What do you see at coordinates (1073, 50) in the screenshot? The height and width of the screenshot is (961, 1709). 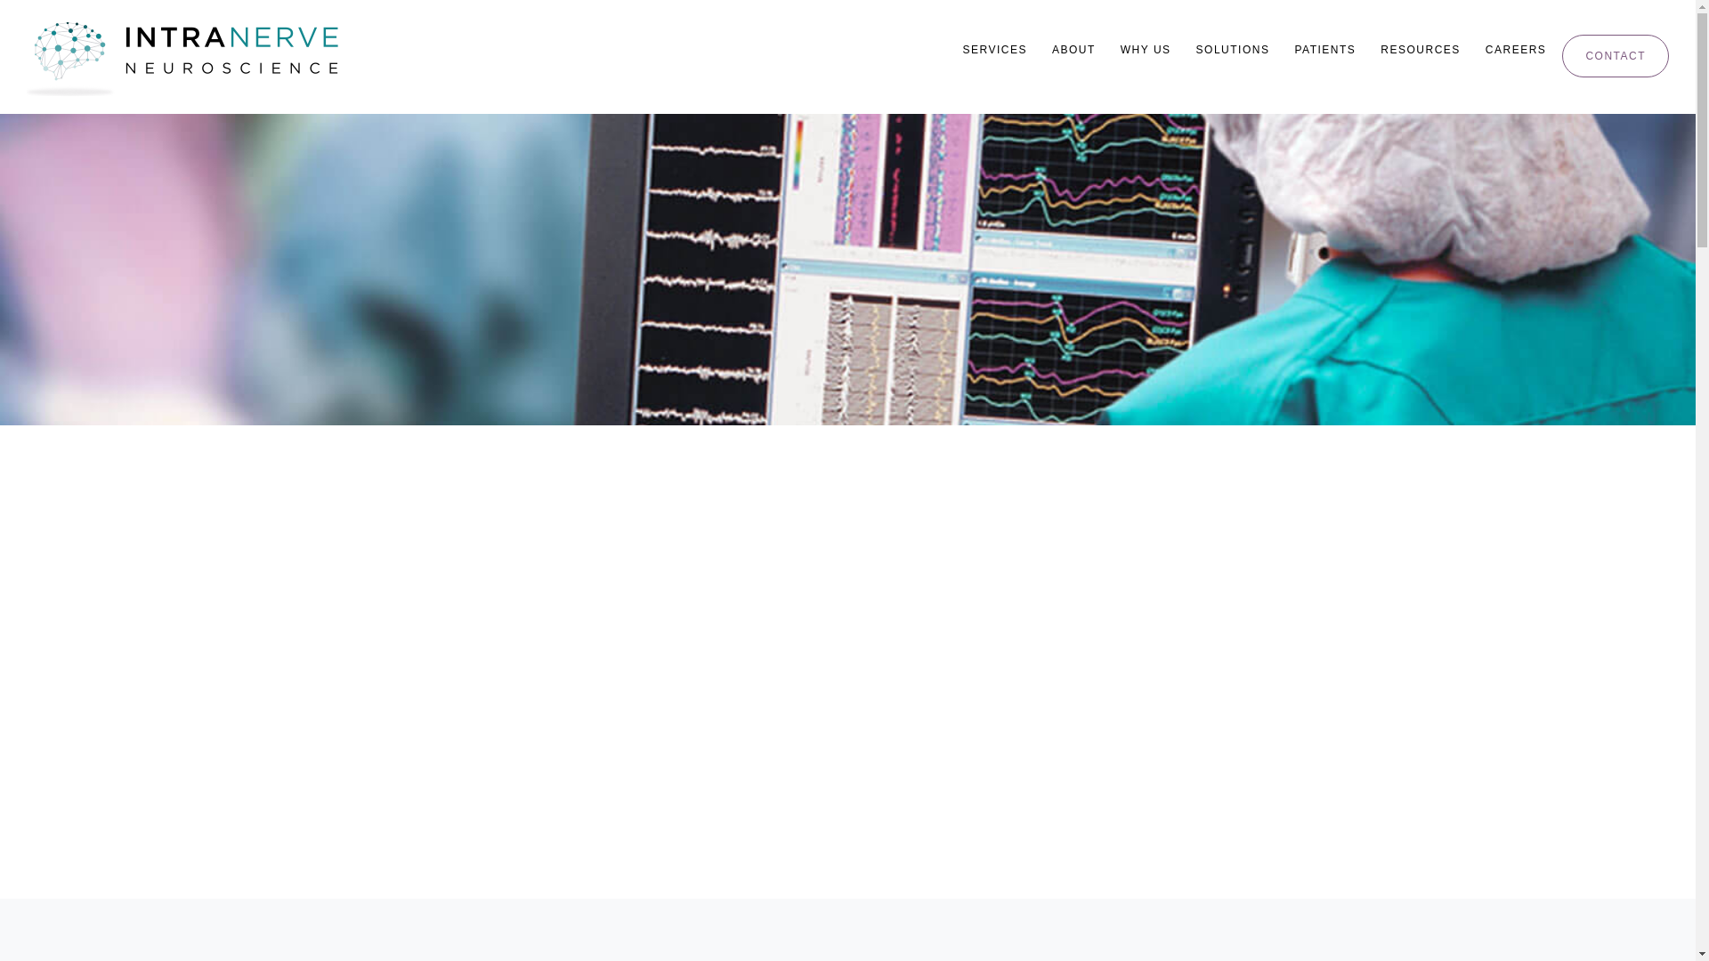 I see `About INN` at bounding box center [1073, 50].